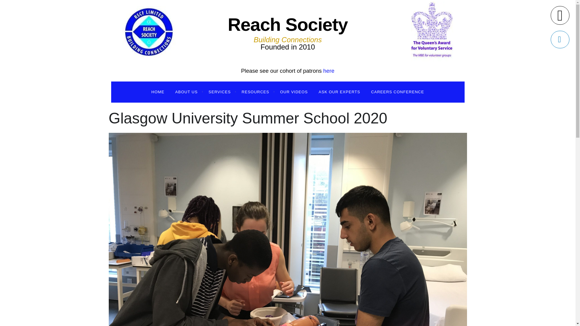 The width and height of the screenshot is (580, 326). Describe the element at coordinates (219, 92) in the screenshot. I see `SERVICES` at that location.